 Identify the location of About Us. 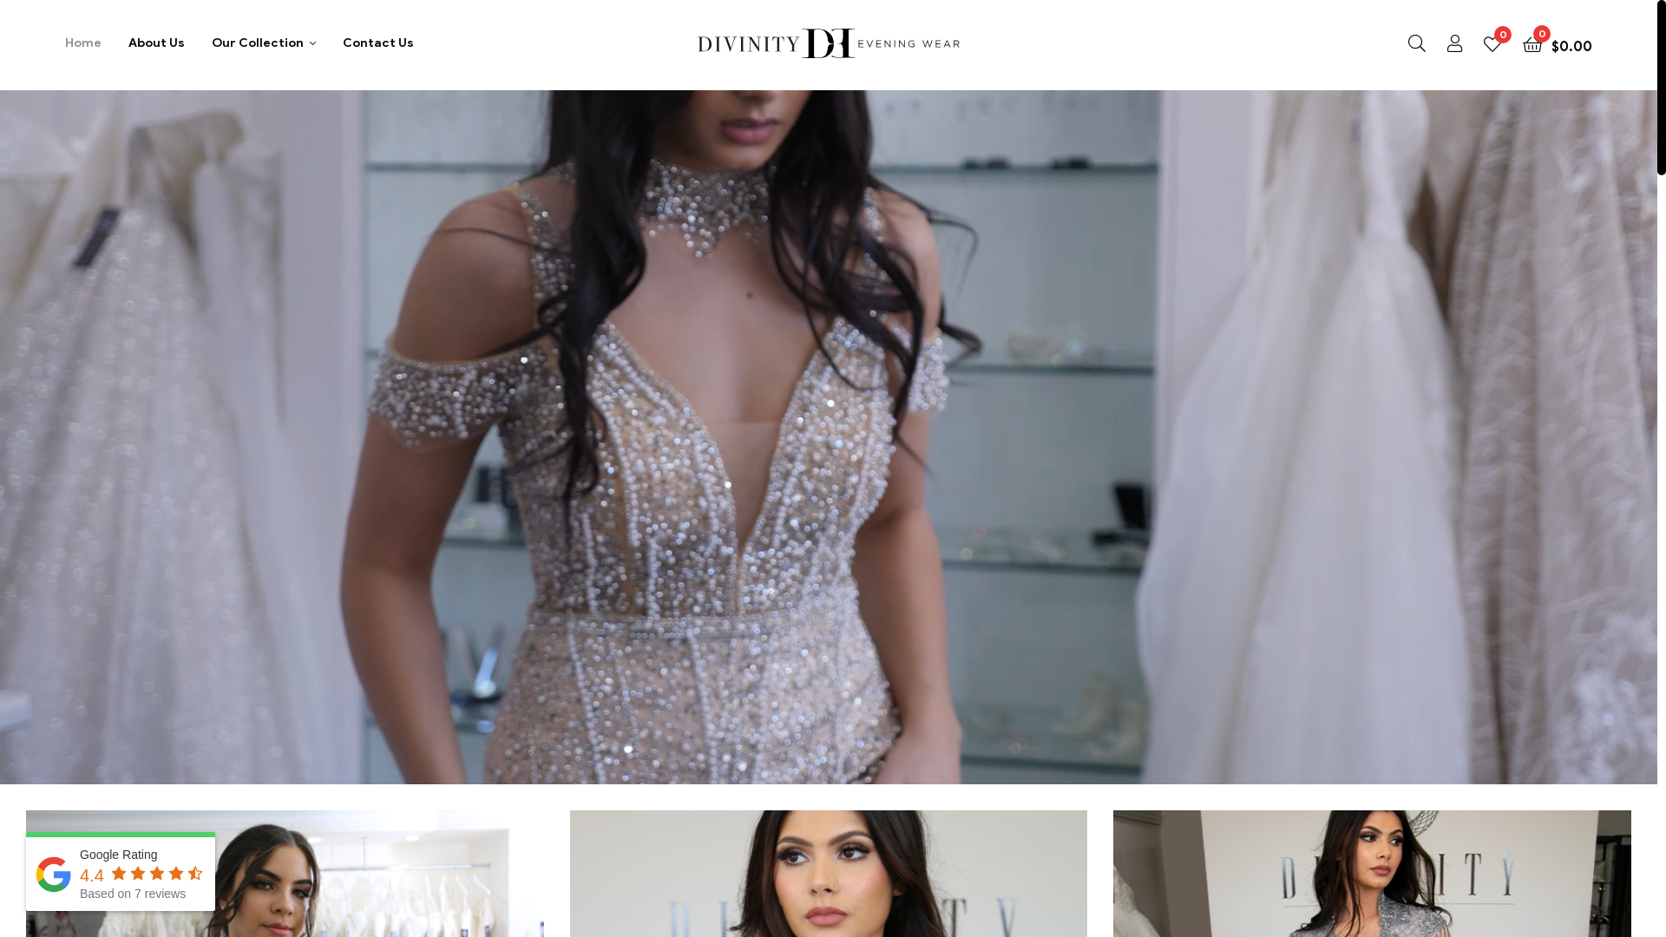
(156, 43).